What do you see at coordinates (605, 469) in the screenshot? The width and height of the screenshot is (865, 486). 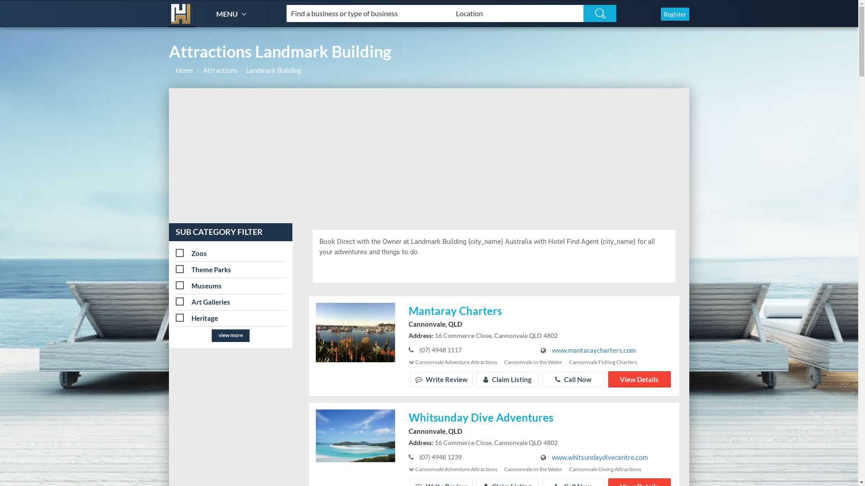 I see `Cannonvale Diving Attractions` at bounding box center [605, 469].